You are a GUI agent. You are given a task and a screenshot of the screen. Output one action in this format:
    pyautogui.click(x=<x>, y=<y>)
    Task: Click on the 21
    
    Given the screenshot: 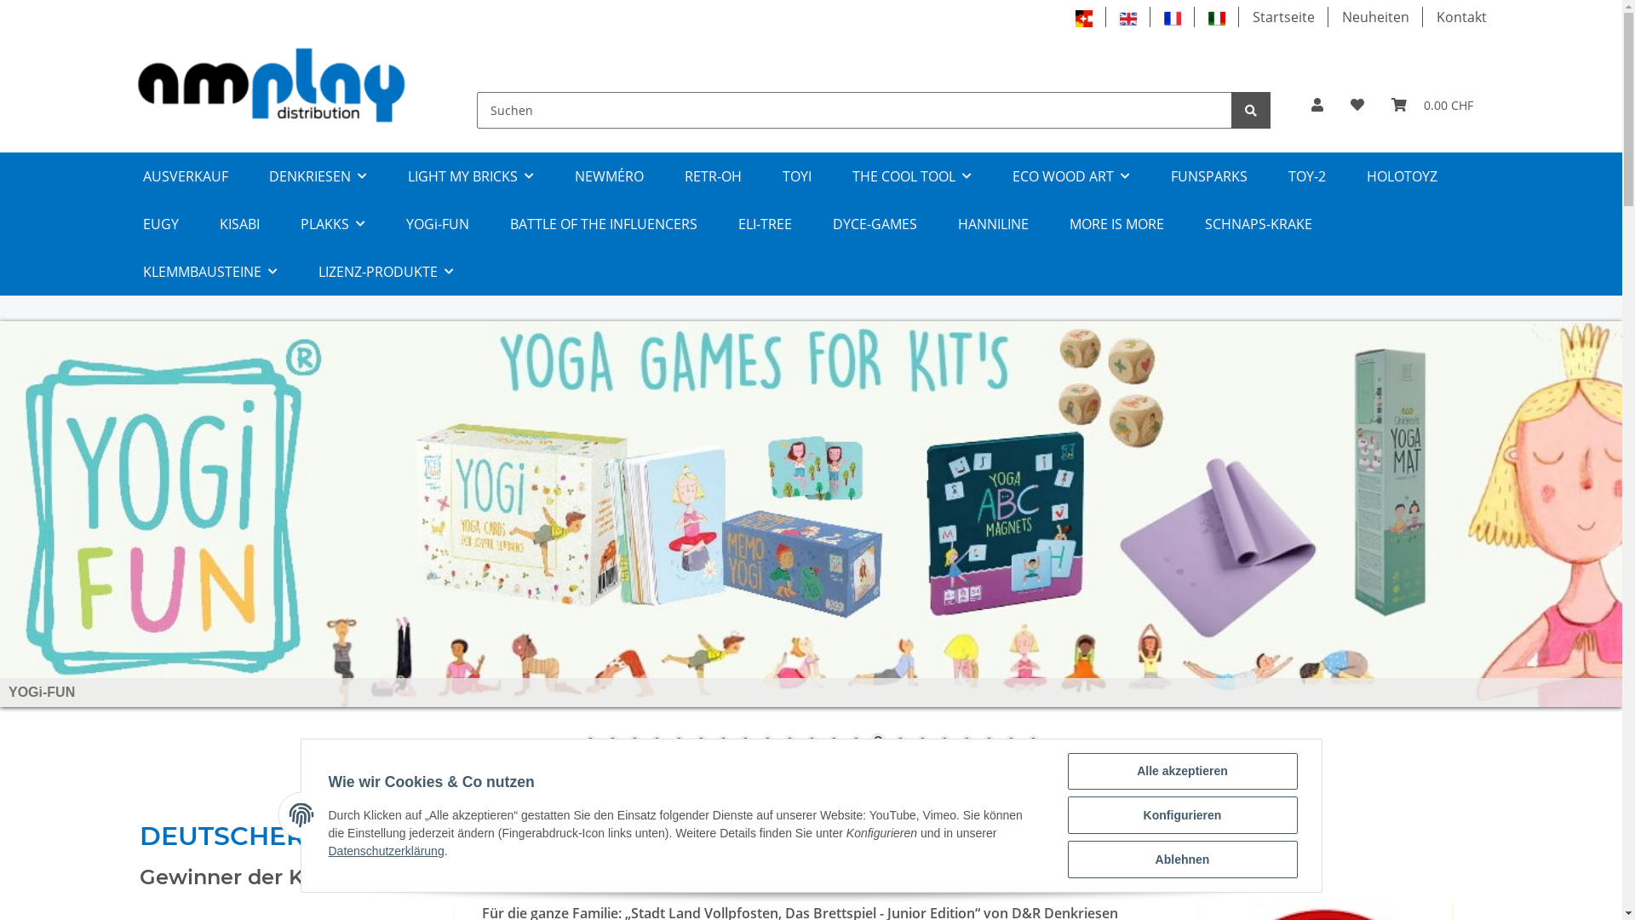 What is the action you would take?
    pyautogui.click(x=1033, y=742)
    